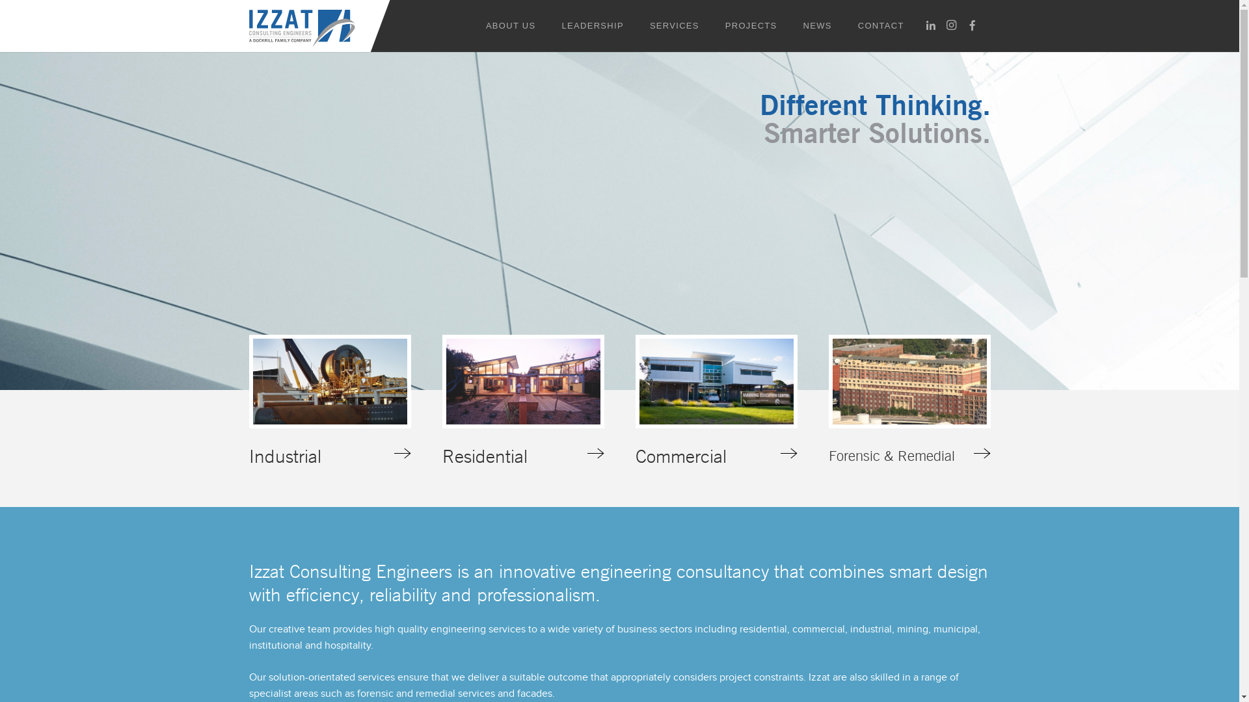 This screenshot has height=702, width=1249. I want to click on PROJECTS, so click(751, 26).